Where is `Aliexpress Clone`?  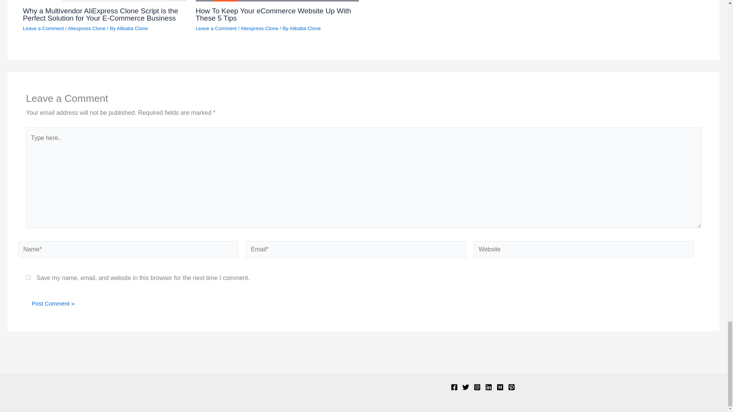 Aliexpress Clone is located at coordinates (87, 28).